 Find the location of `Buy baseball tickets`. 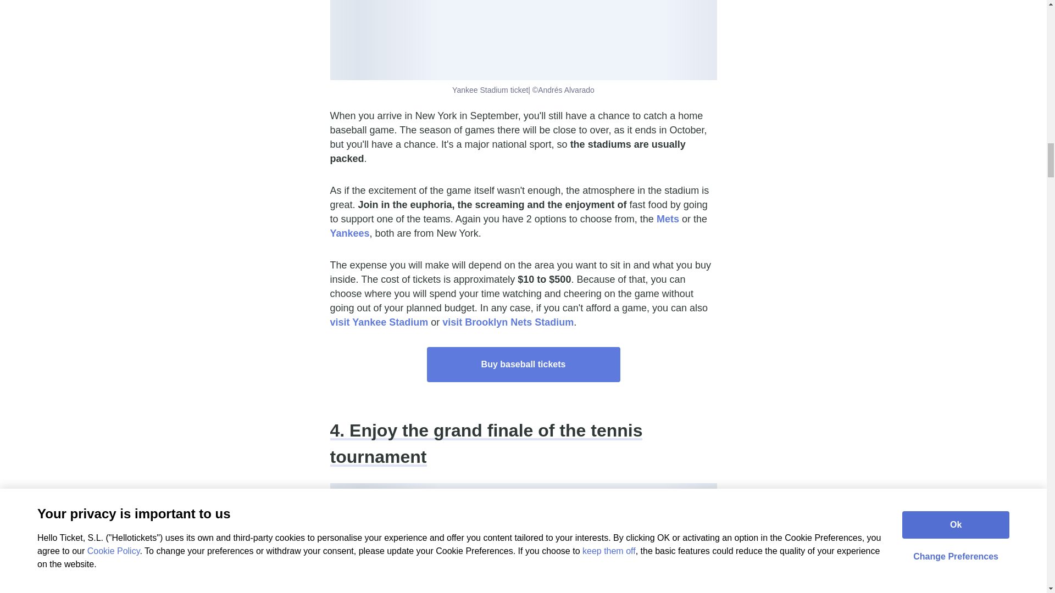

Buy baseball tickets is located at coordinates (523, 364).